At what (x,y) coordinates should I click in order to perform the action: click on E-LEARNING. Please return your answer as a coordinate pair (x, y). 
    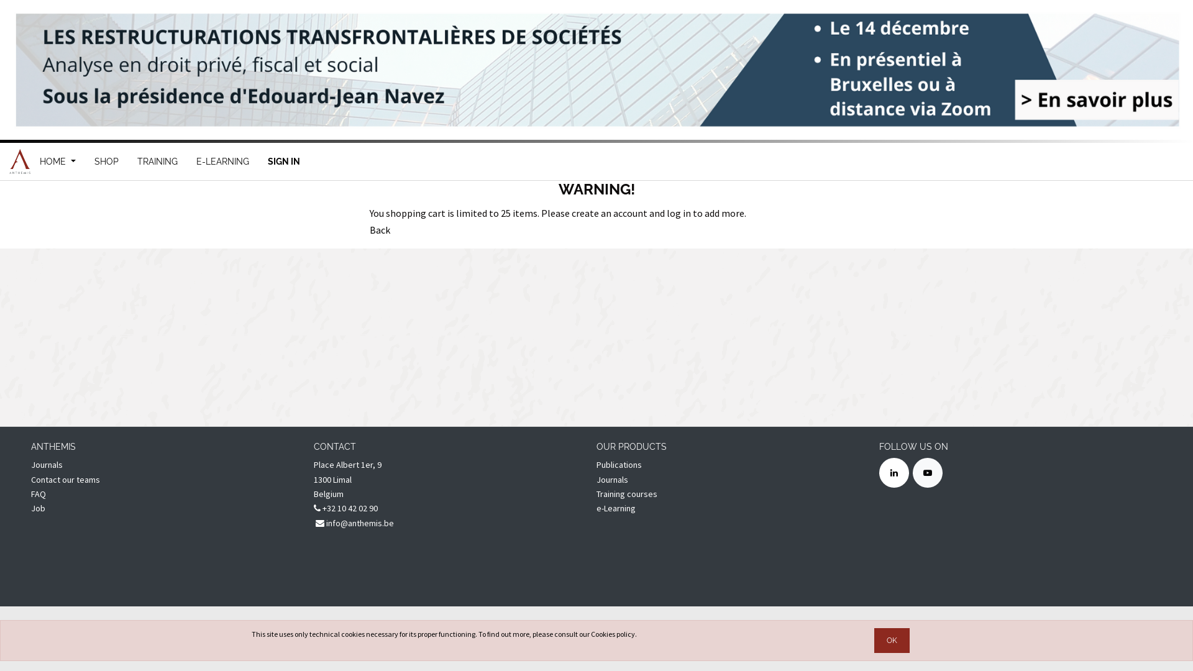
    Looking at the image, I should click on (222, 162).